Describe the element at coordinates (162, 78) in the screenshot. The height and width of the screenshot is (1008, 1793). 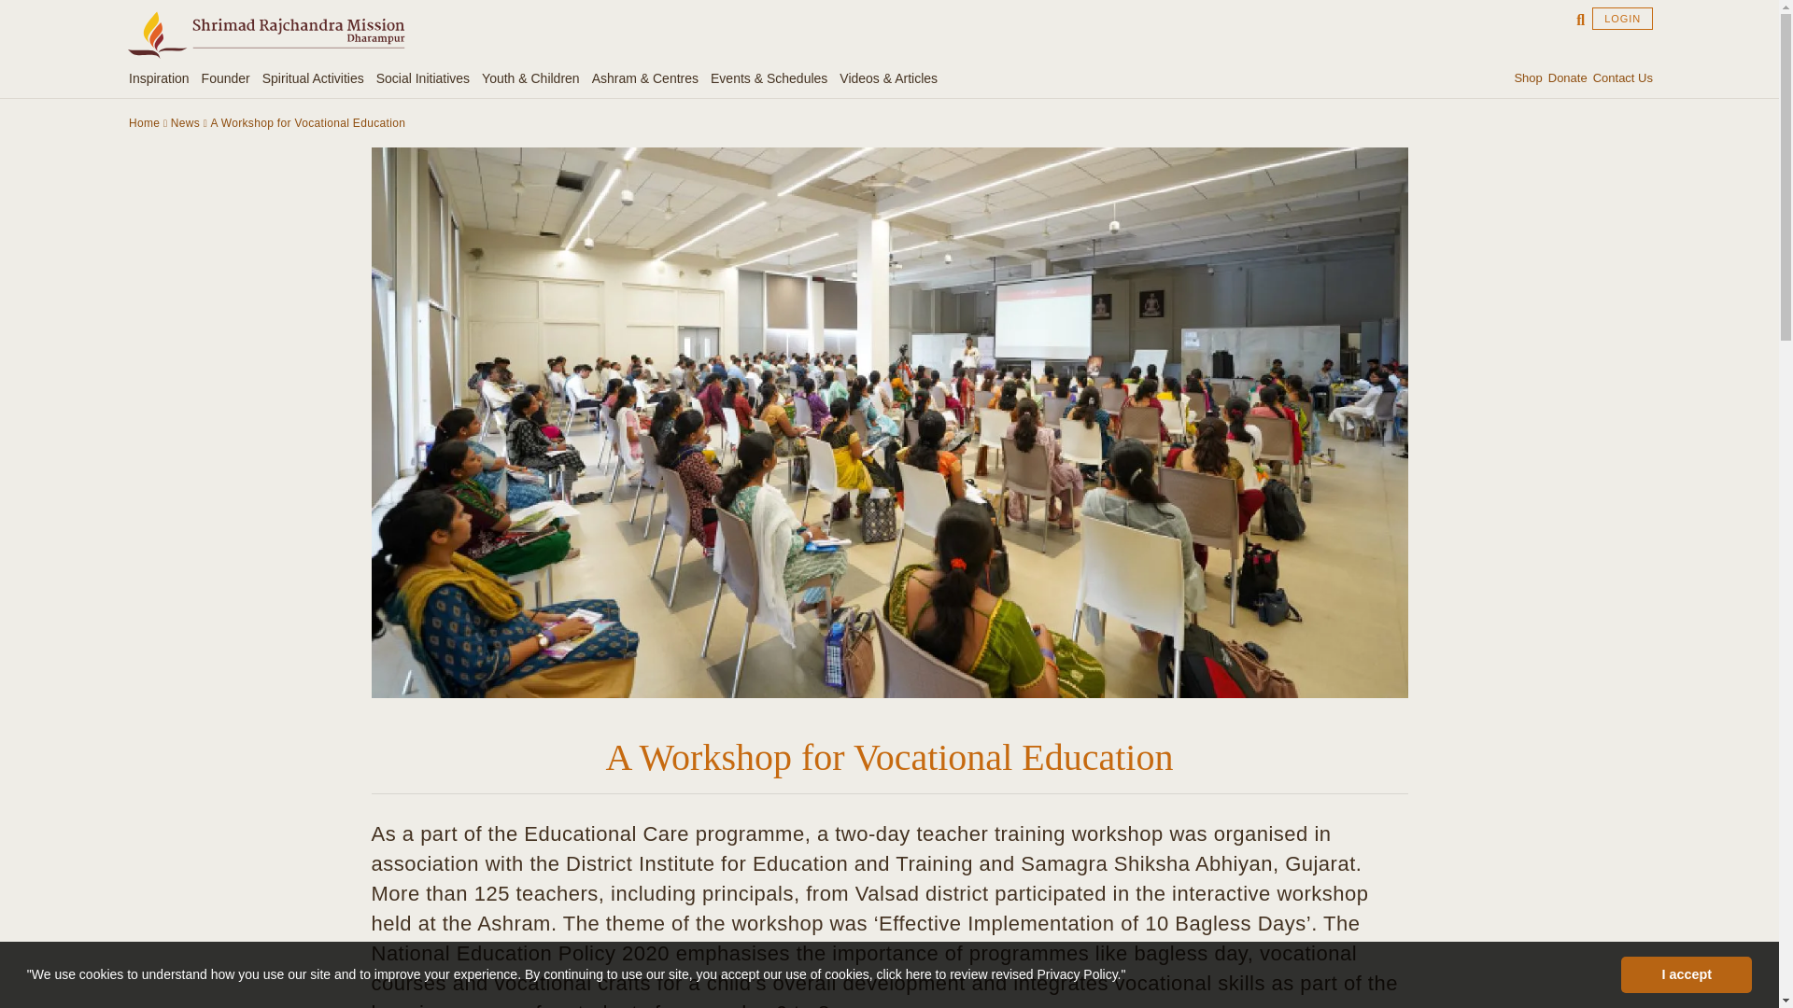
I see `Inspiration` at that location.